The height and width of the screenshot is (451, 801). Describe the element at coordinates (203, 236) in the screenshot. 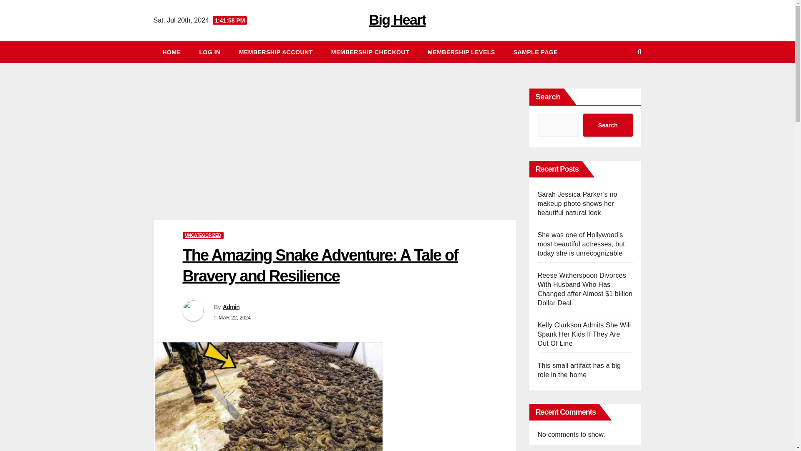

I see `UNCATEGORIZED` at that location.